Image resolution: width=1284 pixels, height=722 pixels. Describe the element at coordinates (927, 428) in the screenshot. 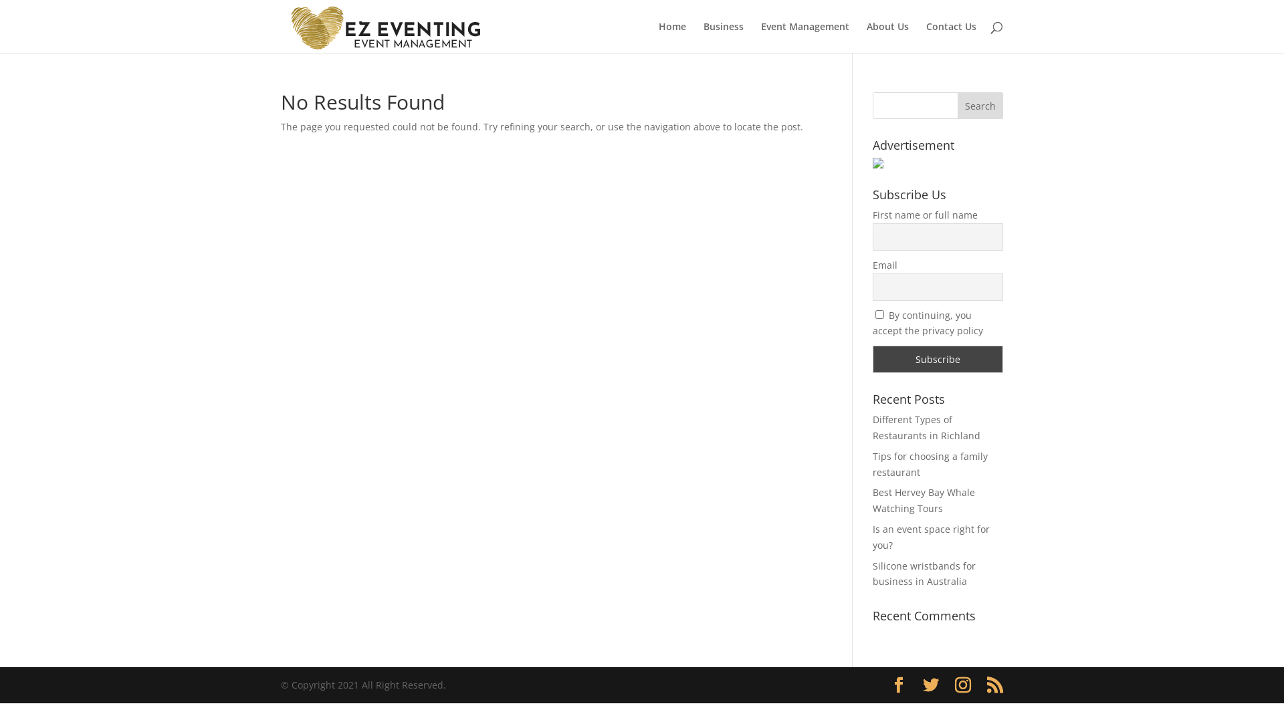

I see `Different Types of Restaurants in Richland` at that location.